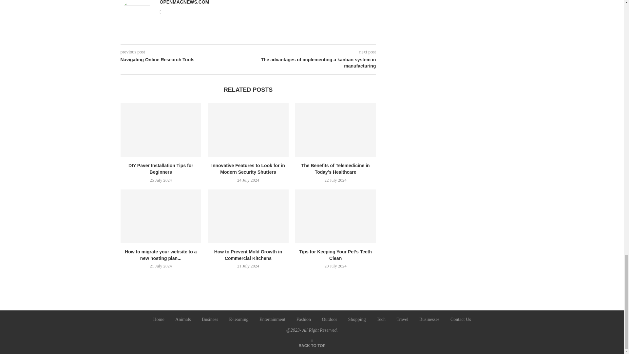  What do you see at coordinates (161, 130) in the screenshot?
I see `DIY Paver Installation Tips for Beginners` at bounding box center [161, 130].